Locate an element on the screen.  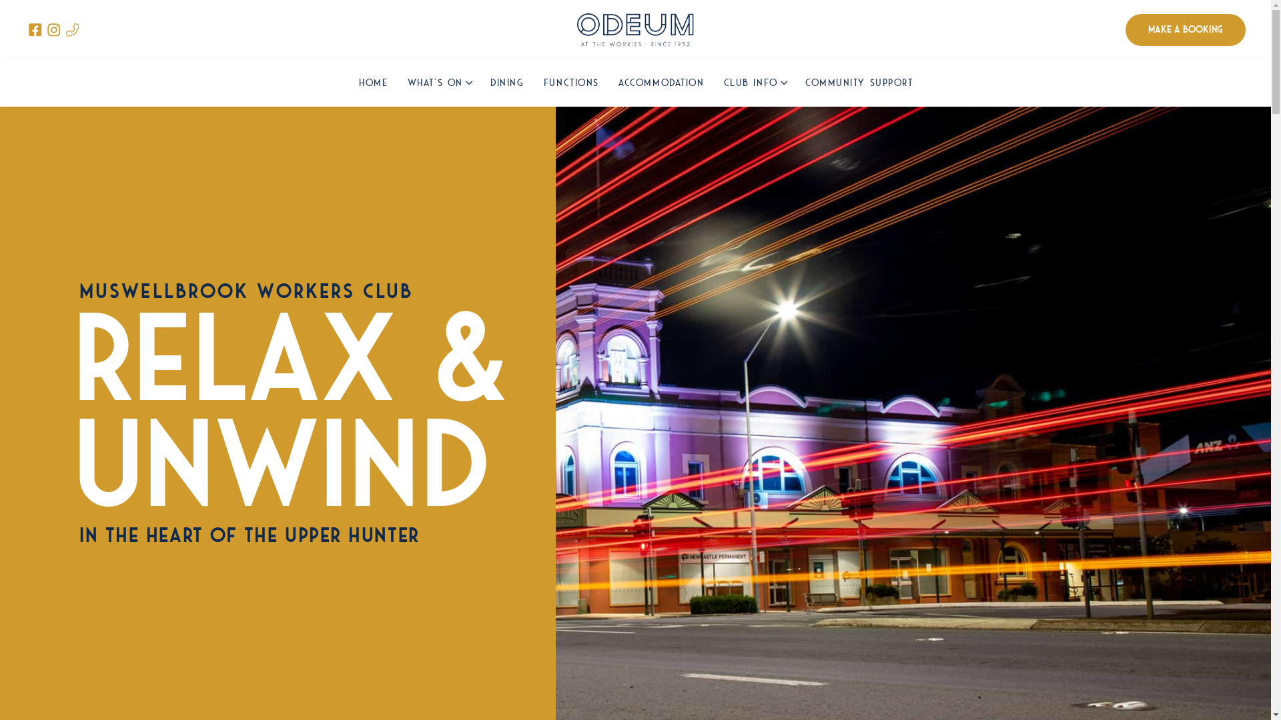
CLUB INFO is located at coordinates (754, 83).